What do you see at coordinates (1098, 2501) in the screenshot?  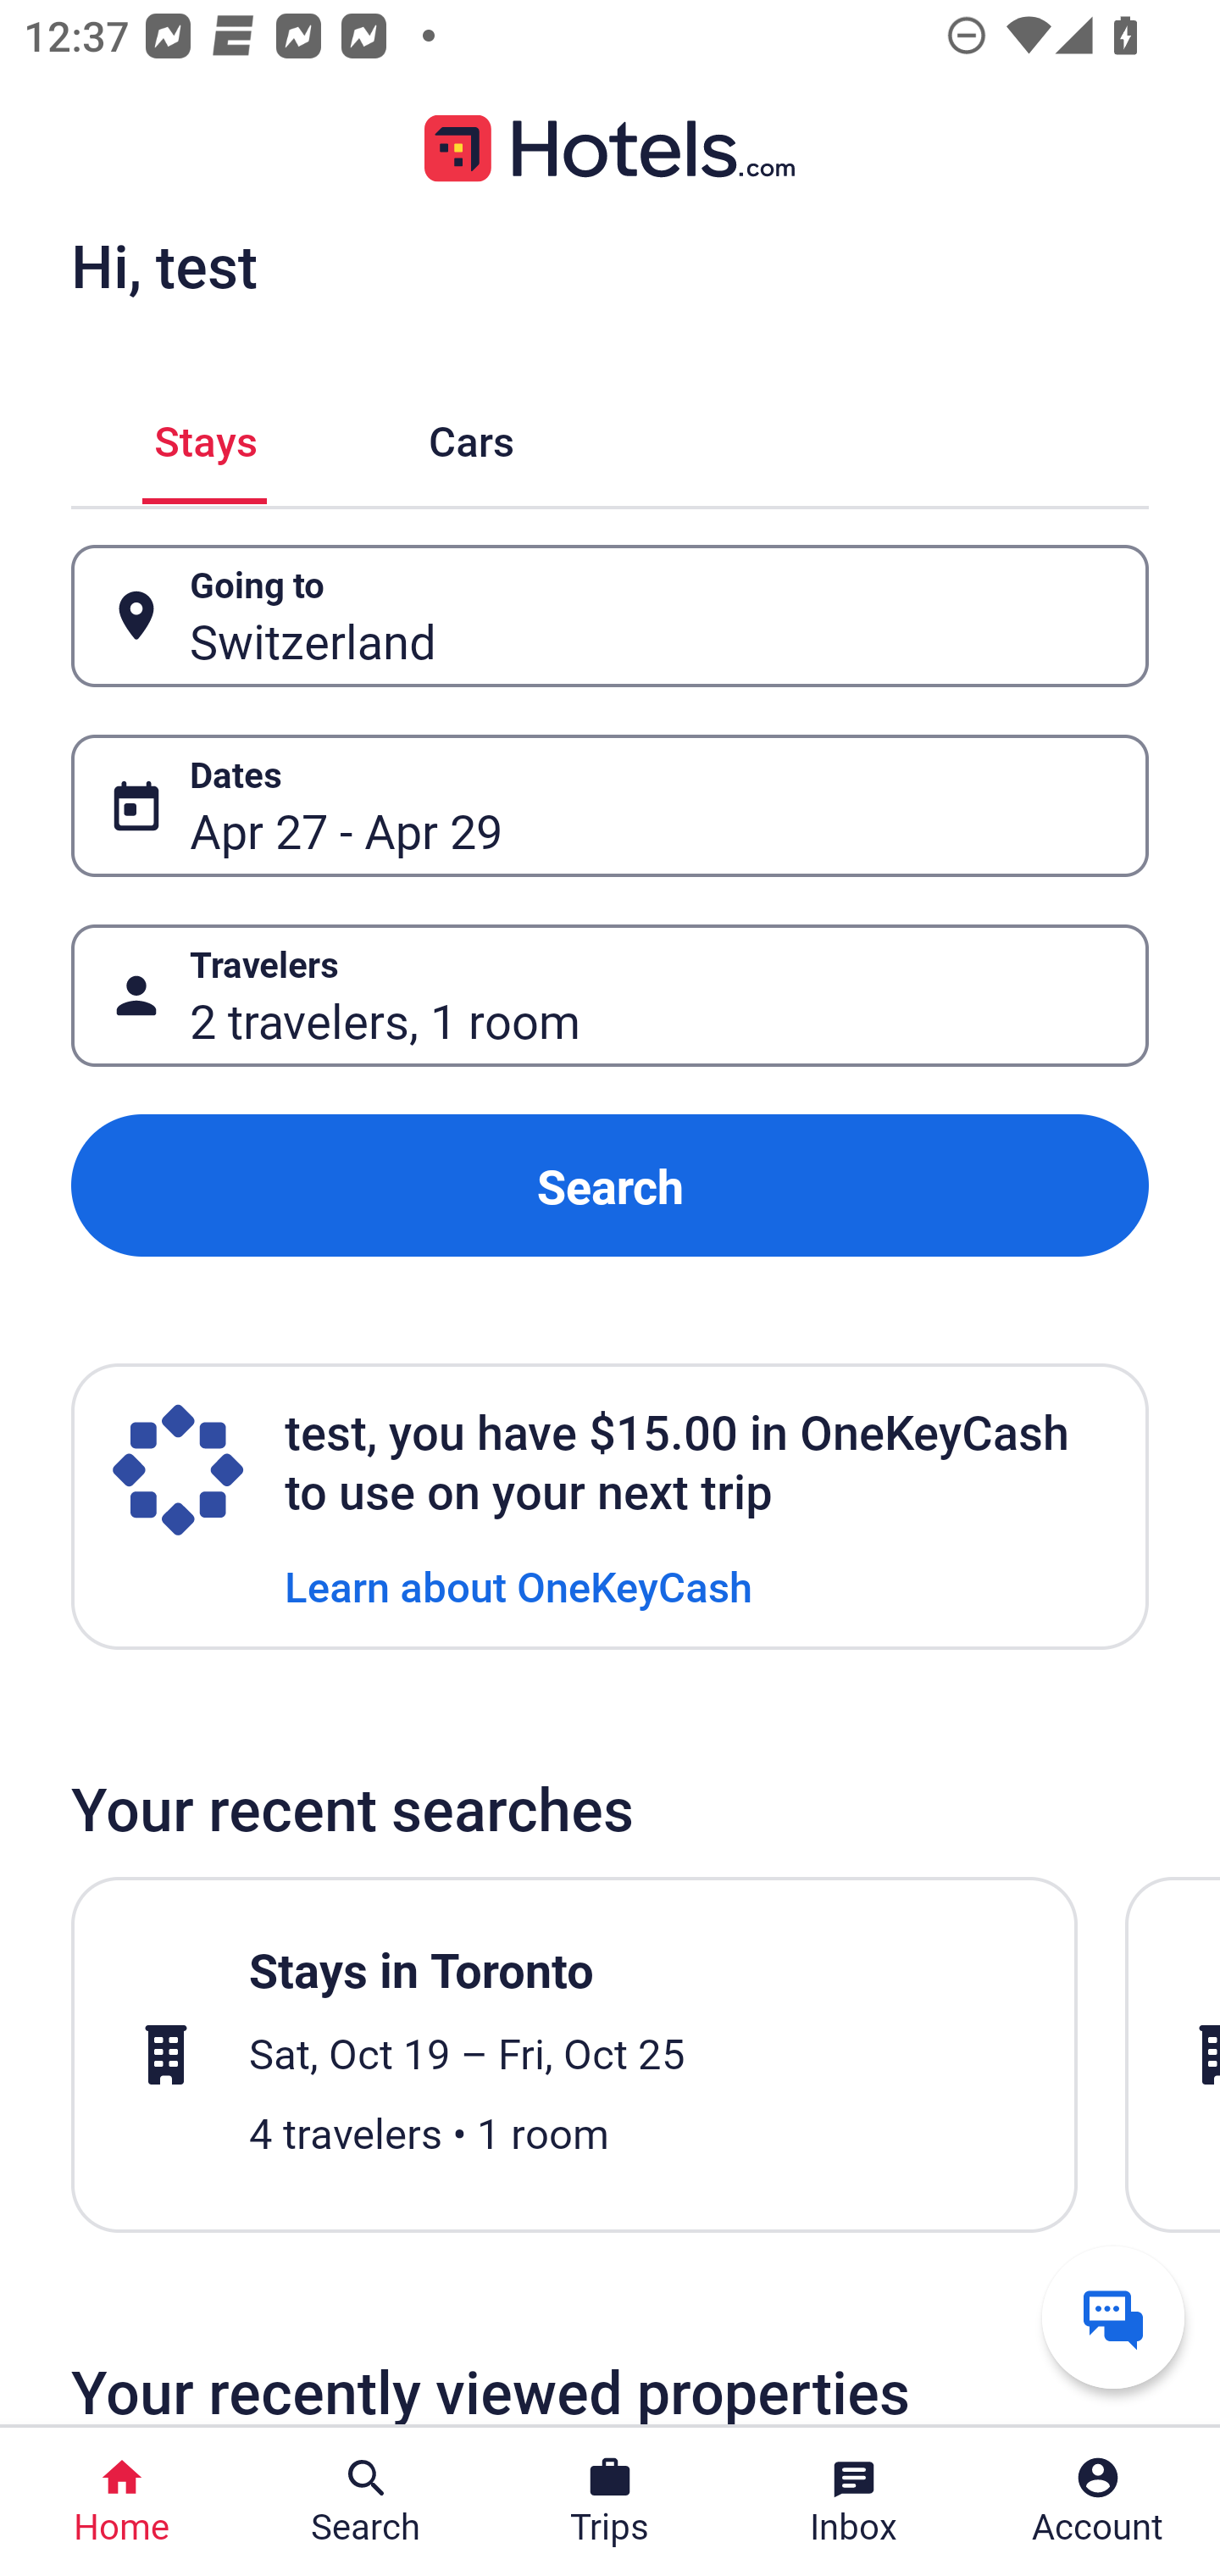 I see `Account Profile. Button` at bounding box center [1098, 2501].